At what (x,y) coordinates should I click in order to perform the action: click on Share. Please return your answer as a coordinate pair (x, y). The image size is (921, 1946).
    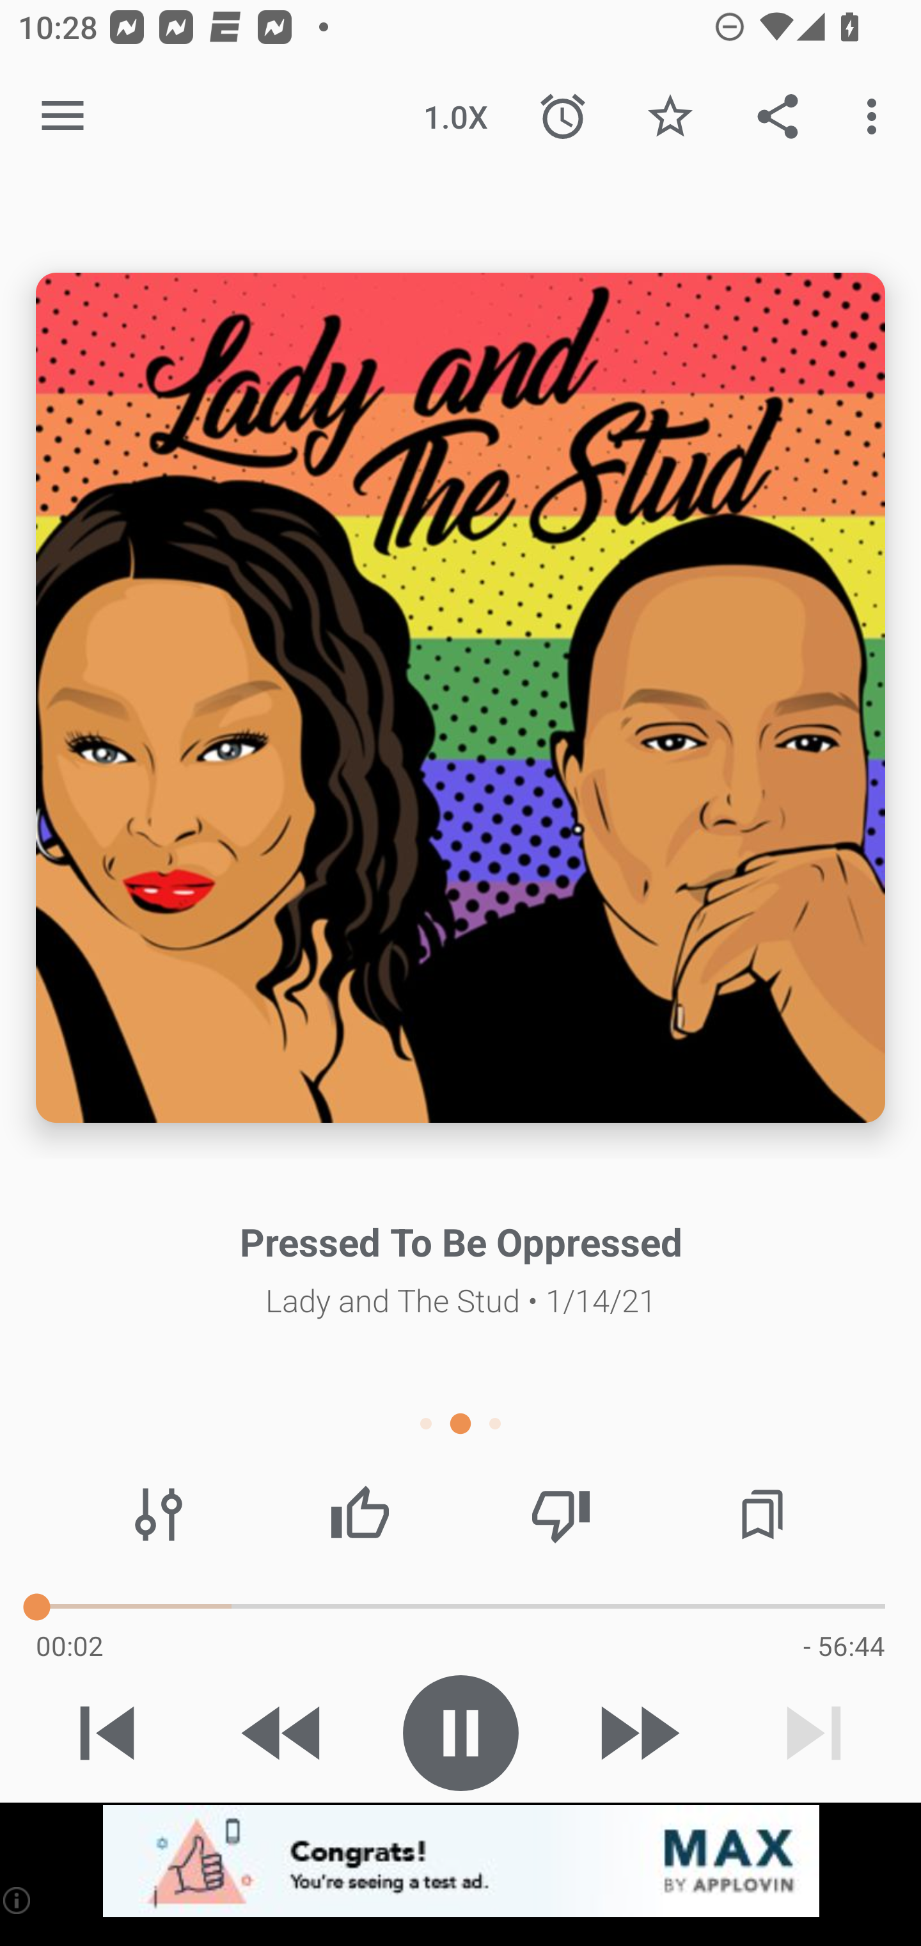
    Looking at the image, I should click on (778, 117).